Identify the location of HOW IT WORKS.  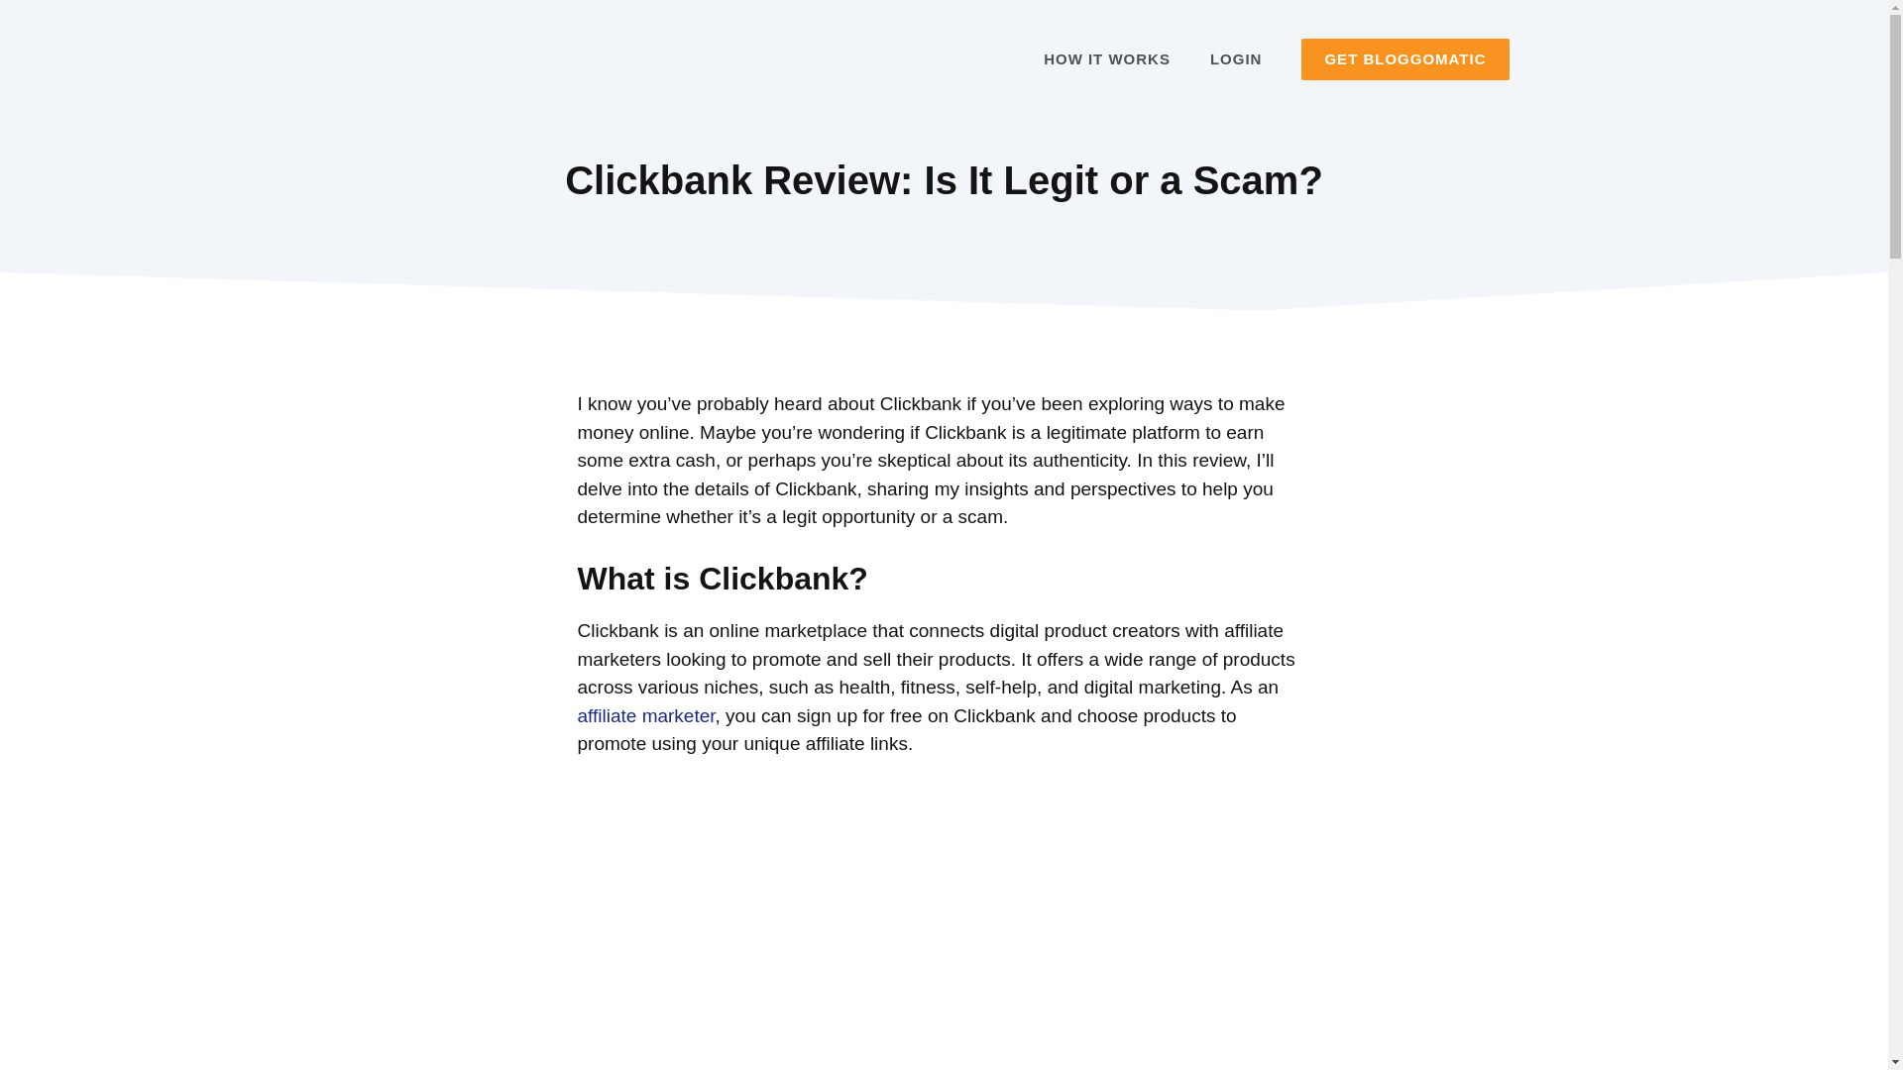
(1106, 59).